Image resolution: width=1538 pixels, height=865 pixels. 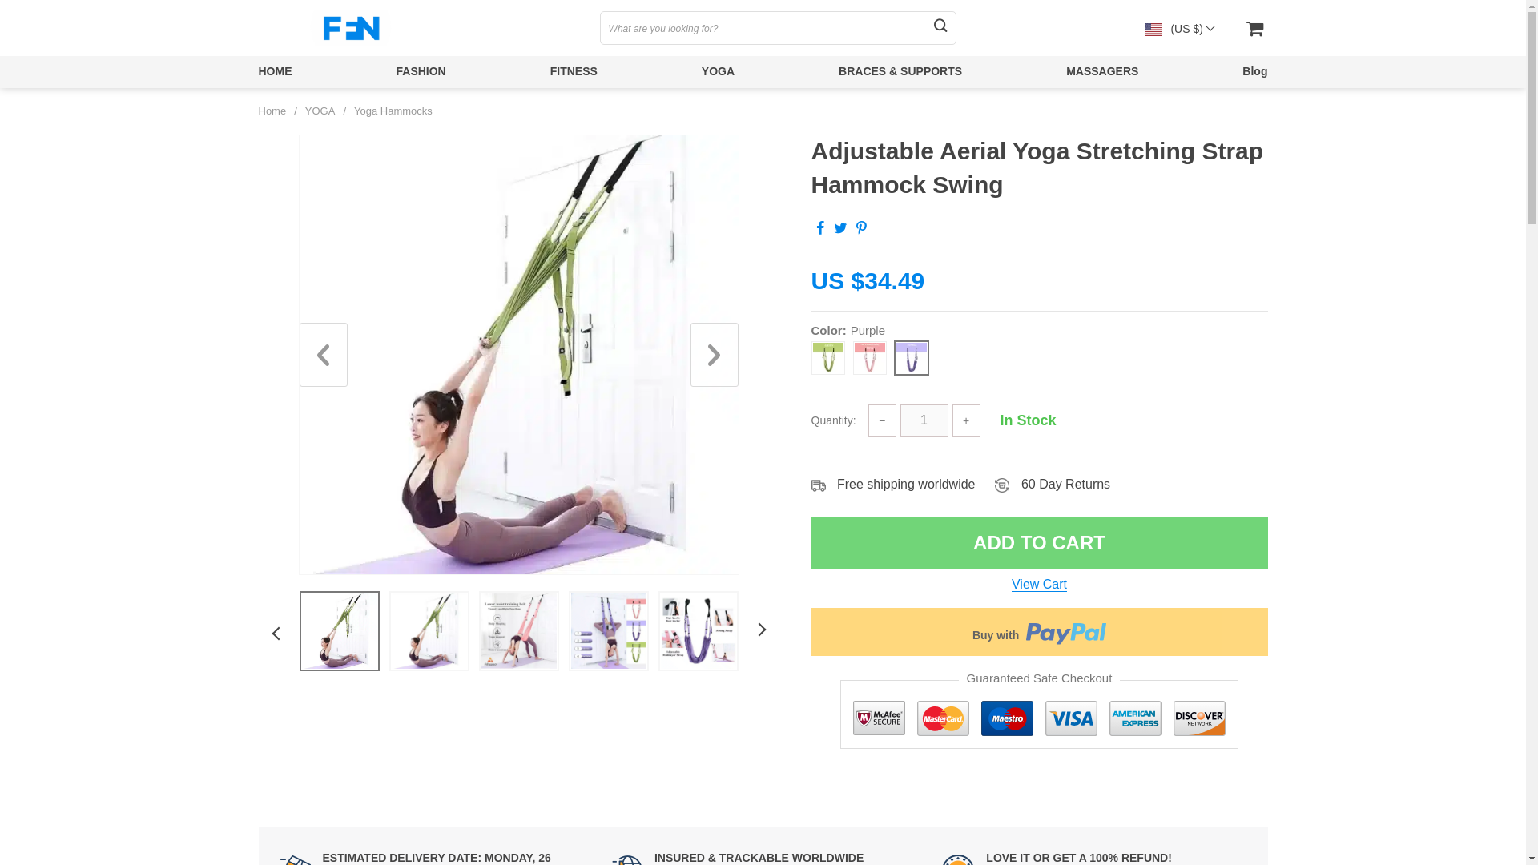 What do you see at coordinates (574, 71) in the screenshot?
I see `FITNESS` at bounding box center [574, 71].